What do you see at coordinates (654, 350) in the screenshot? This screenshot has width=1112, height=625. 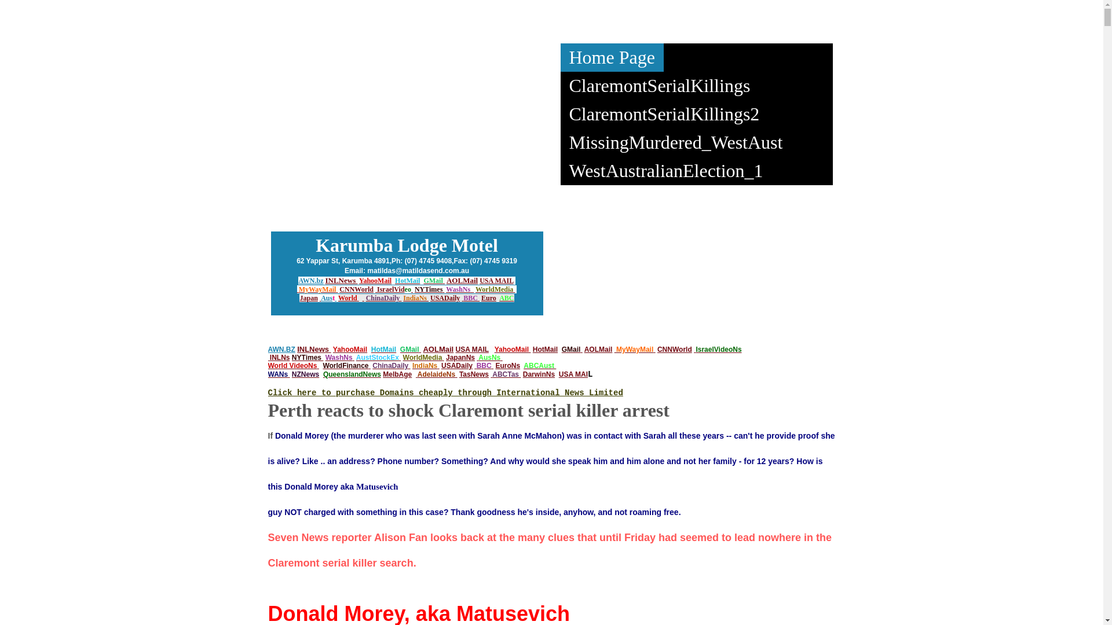 I see ` ` at bounding box center [654, 350].